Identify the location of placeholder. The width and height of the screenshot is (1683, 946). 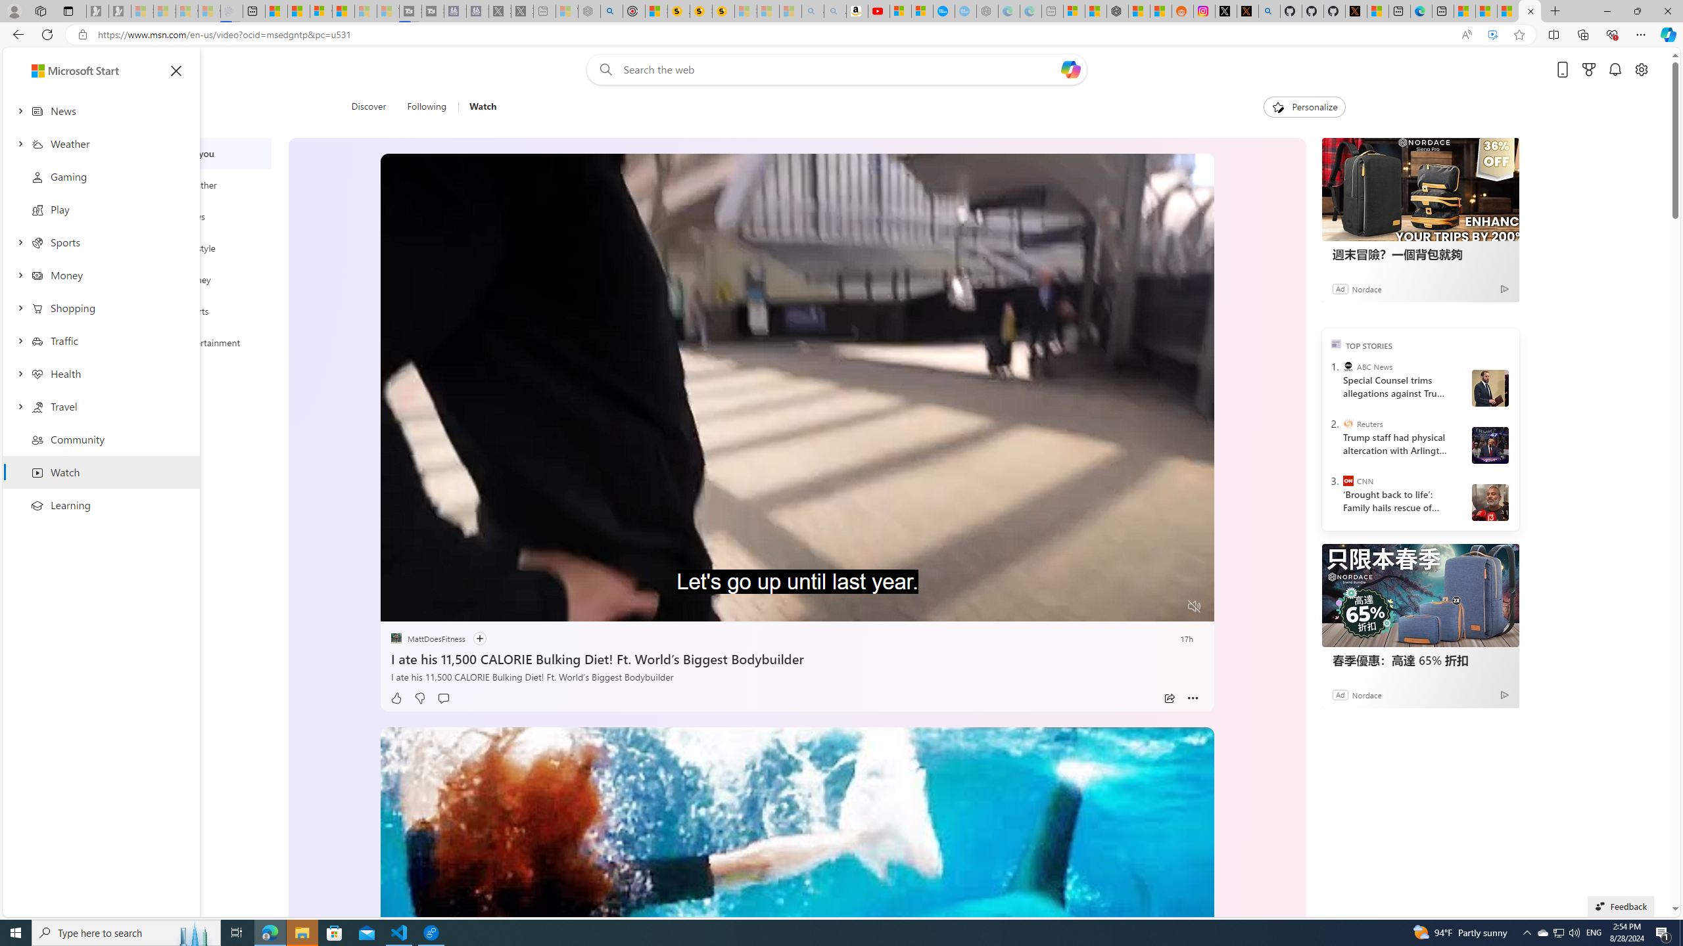
(797, 960).